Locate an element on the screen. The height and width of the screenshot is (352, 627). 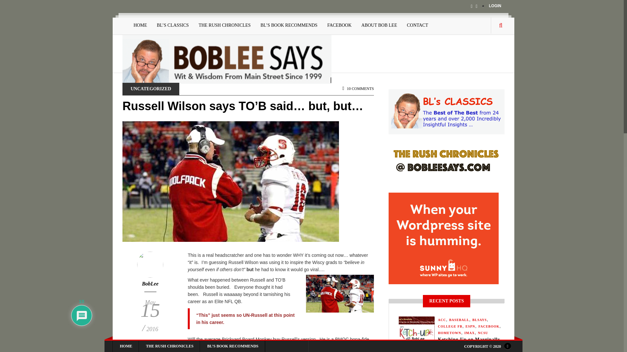
CONTACT is located at coordinates (417, 25).